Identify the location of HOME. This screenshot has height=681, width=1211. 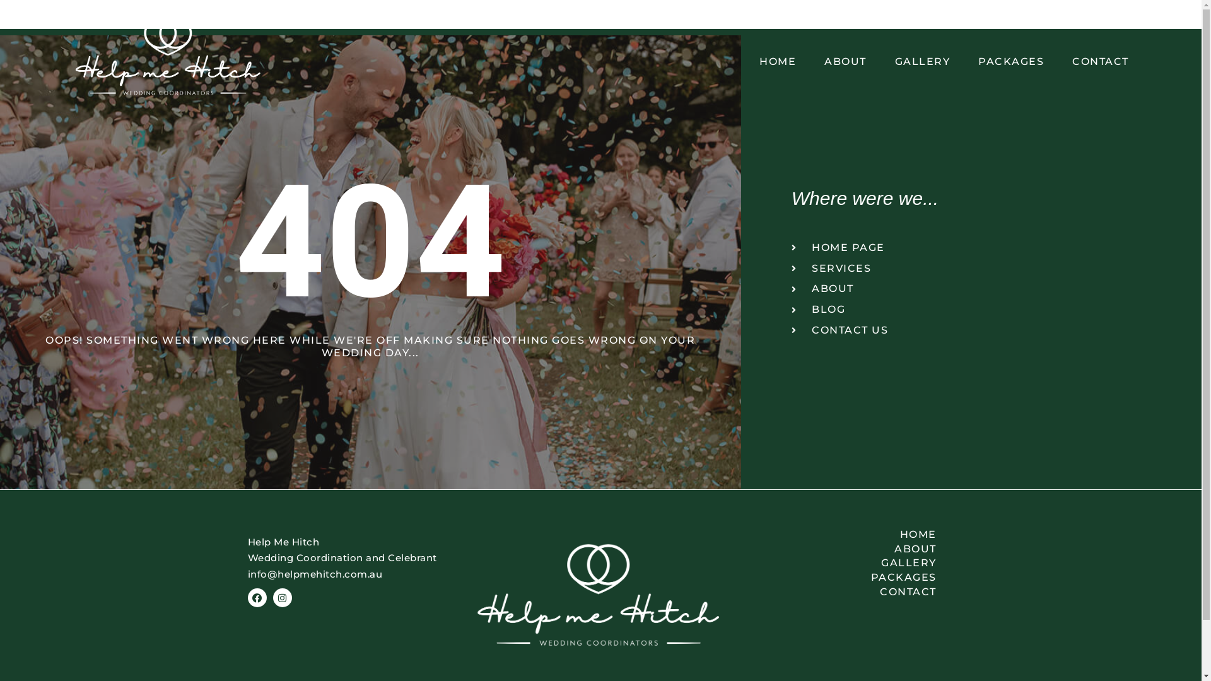
(848, 535).